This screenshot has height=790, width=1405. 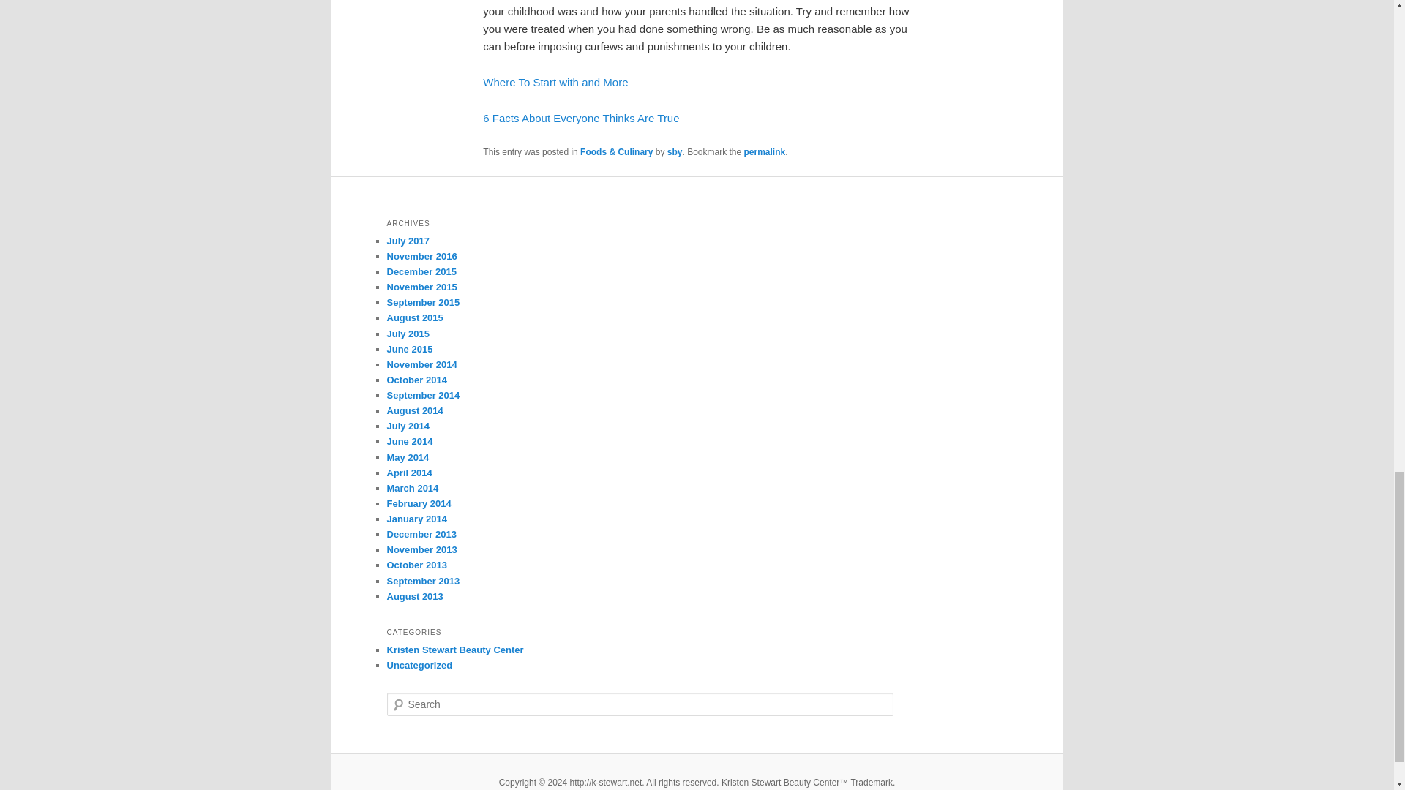 I want to click on sby, so click(x=675, y=151).